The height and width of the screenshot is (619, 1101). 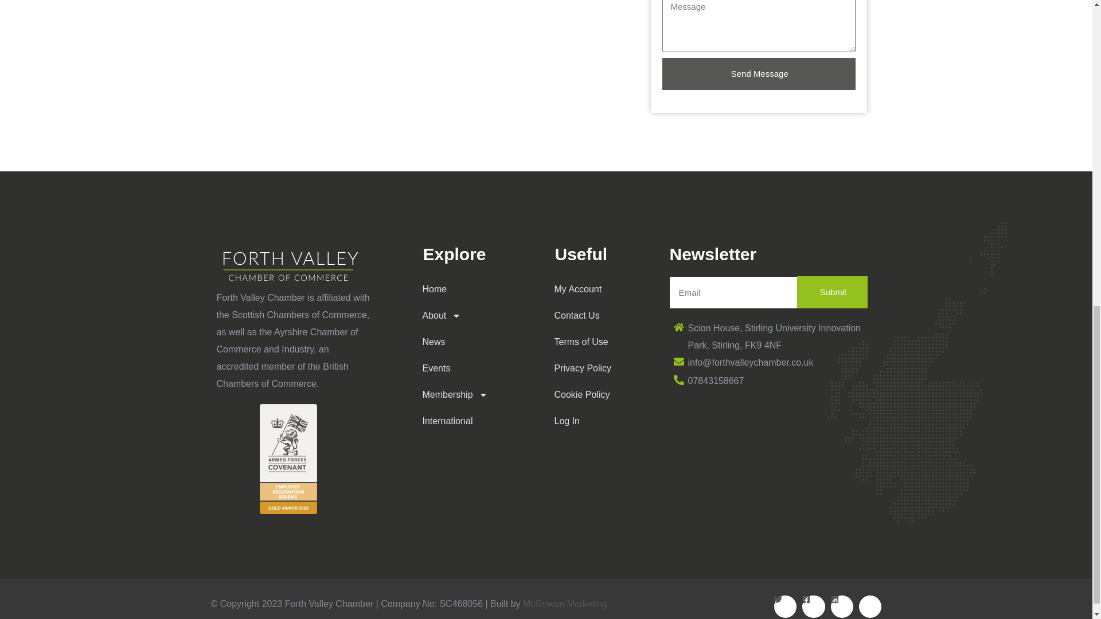 I want to click on Send Message, so click(x=758, y=73).